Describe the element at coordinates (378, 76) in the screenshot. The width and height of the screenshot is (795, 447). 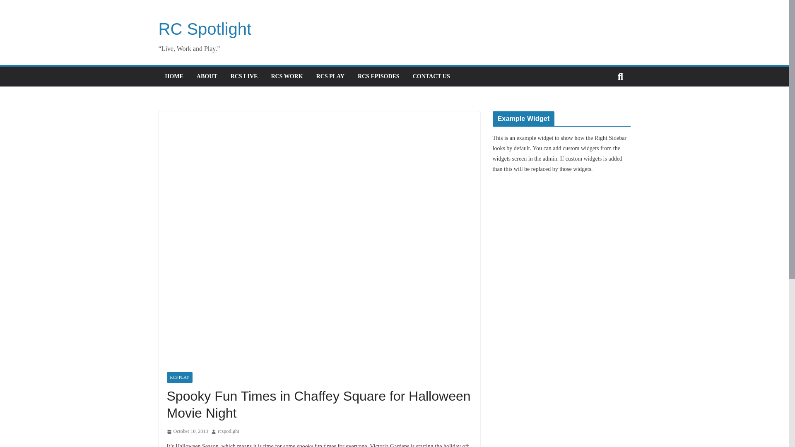
I see `RCS EPISODES` at that location.